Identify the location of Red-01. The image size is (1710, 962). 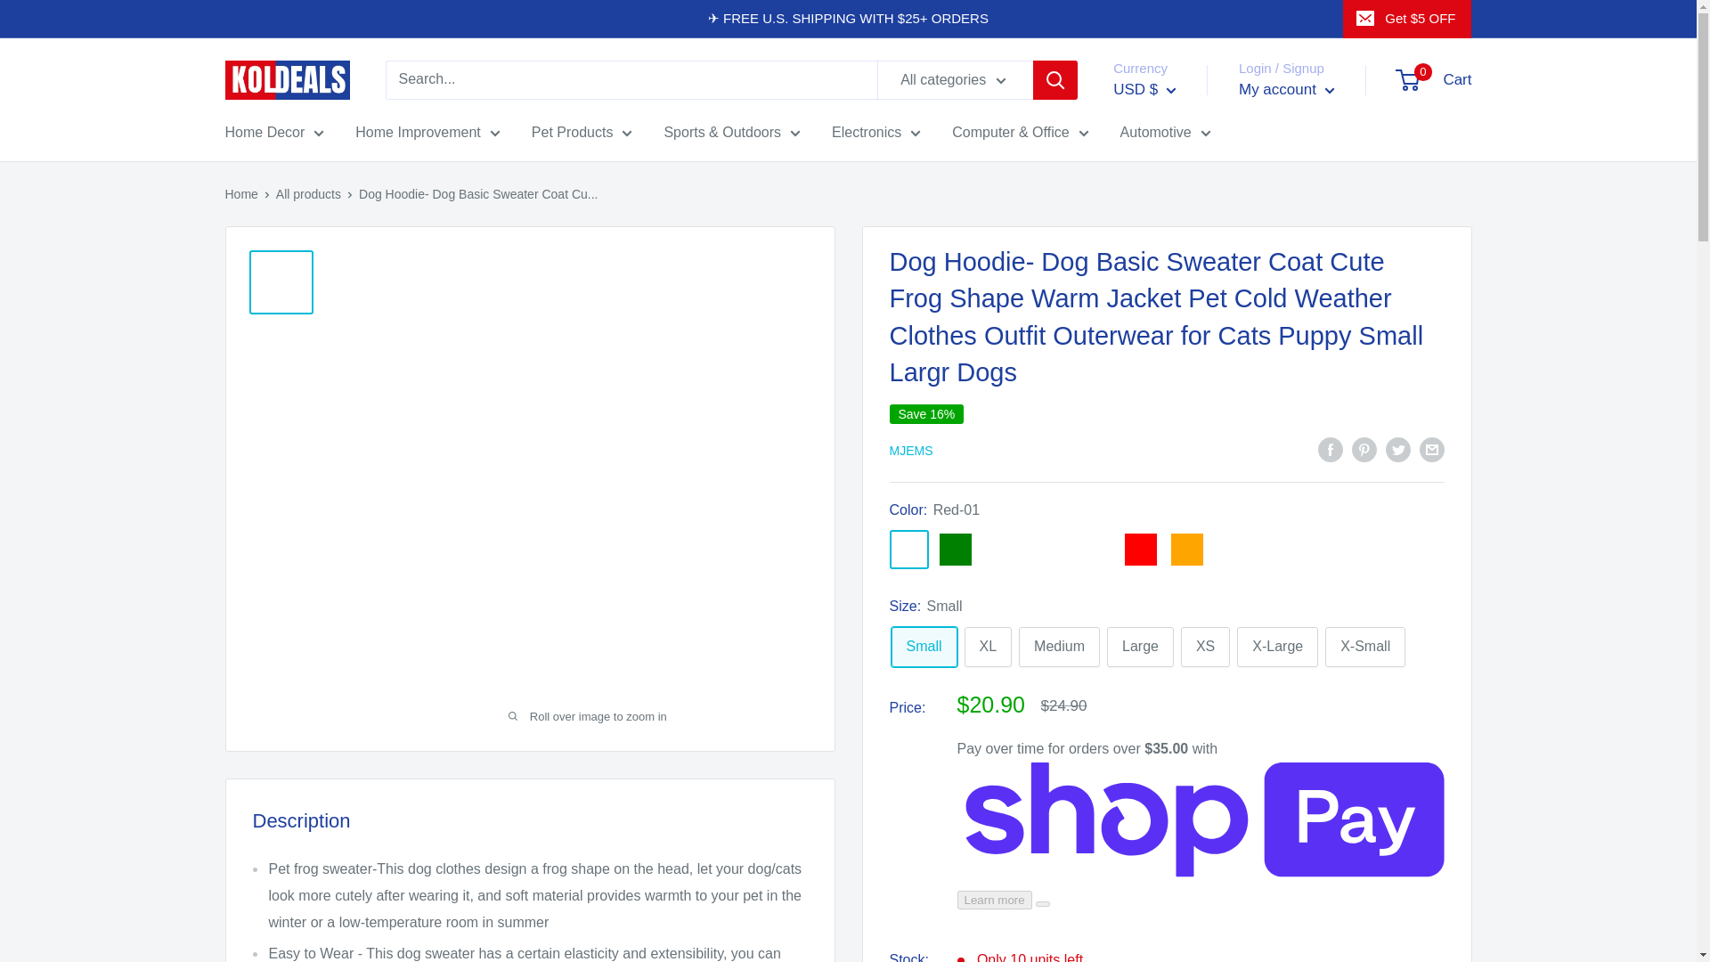
(908, 550).